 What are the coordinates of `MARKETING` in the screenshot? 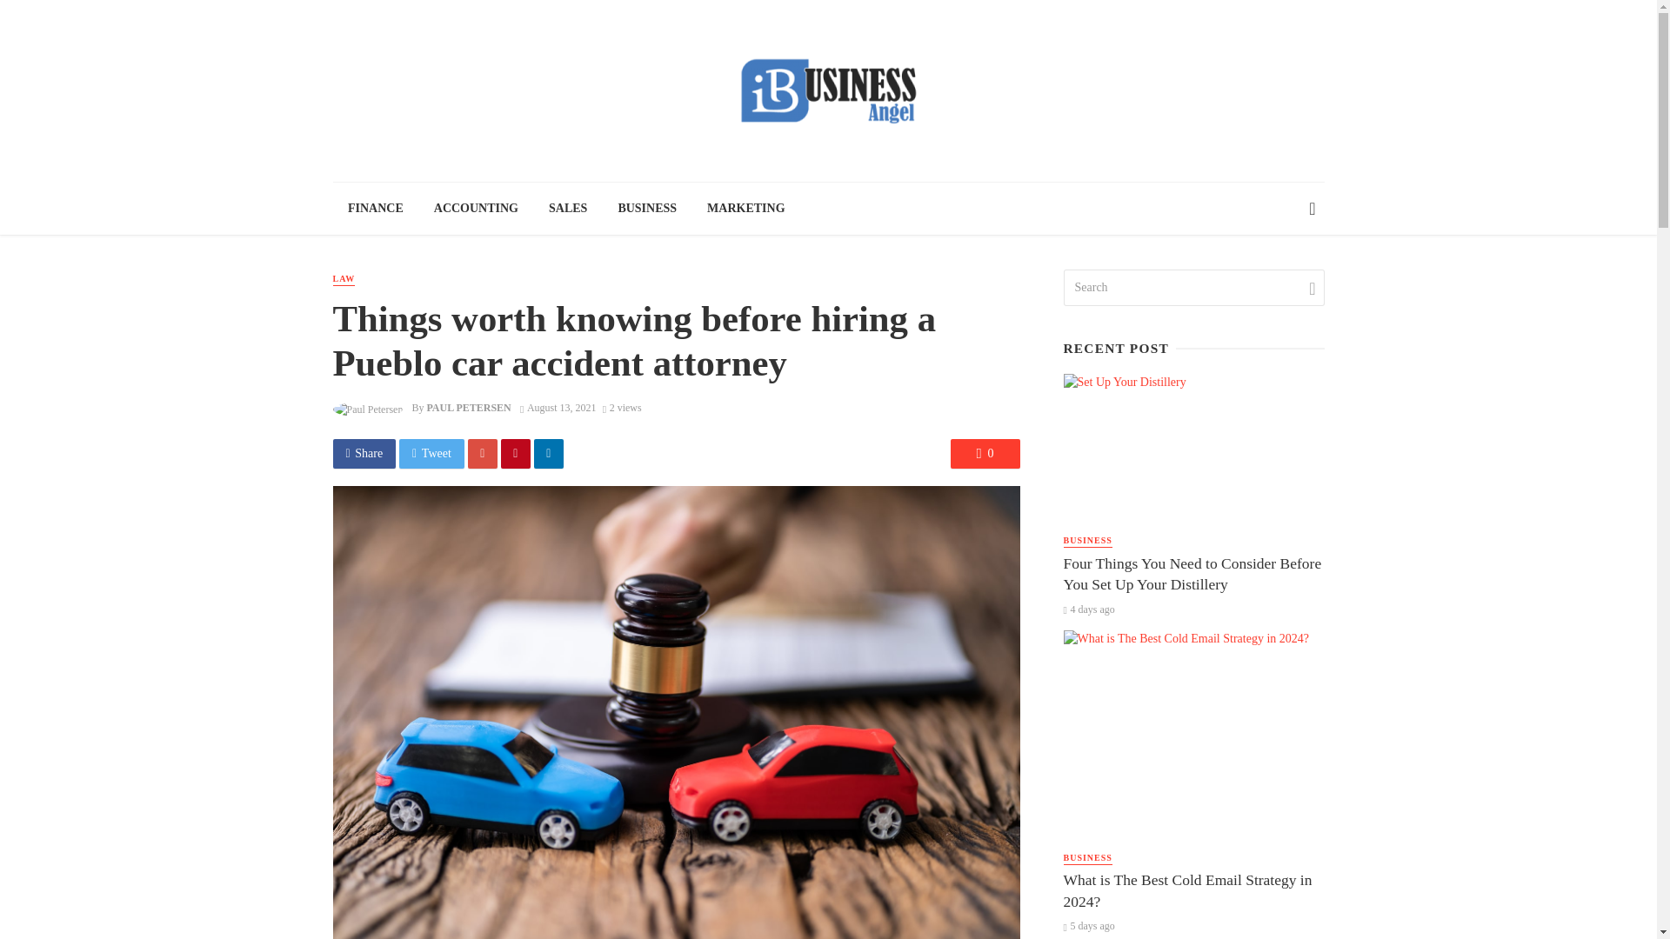 It's located at (746, 209).